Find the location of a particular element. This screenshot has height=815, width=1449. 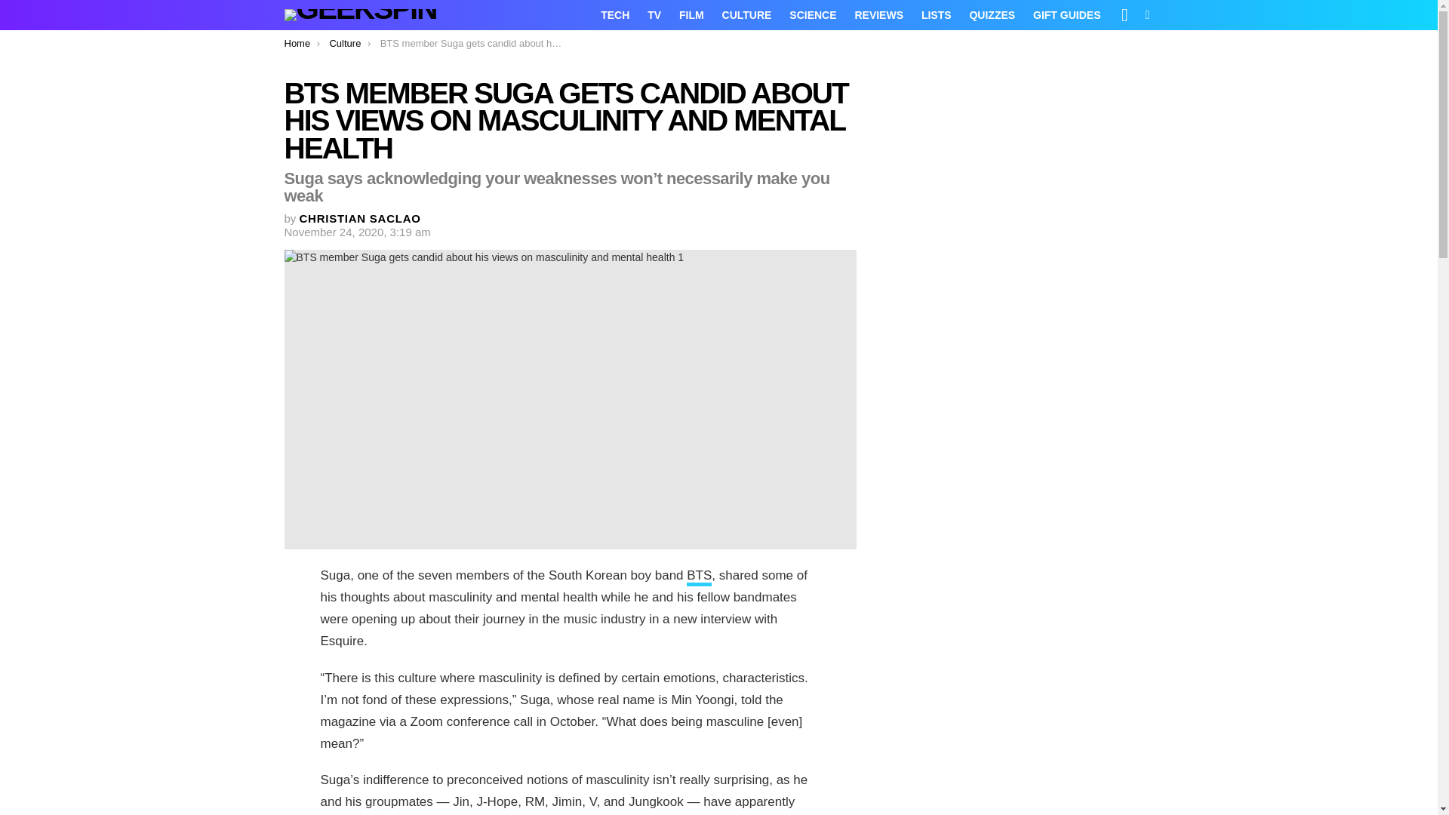

REVIEWS is located at coordinates (878, 15).